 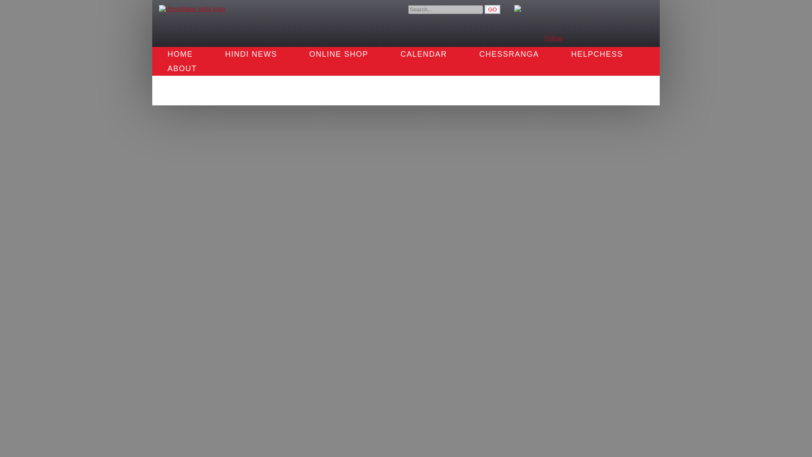 I want to click on CHESSRANGA, so click(x=508, y=54).